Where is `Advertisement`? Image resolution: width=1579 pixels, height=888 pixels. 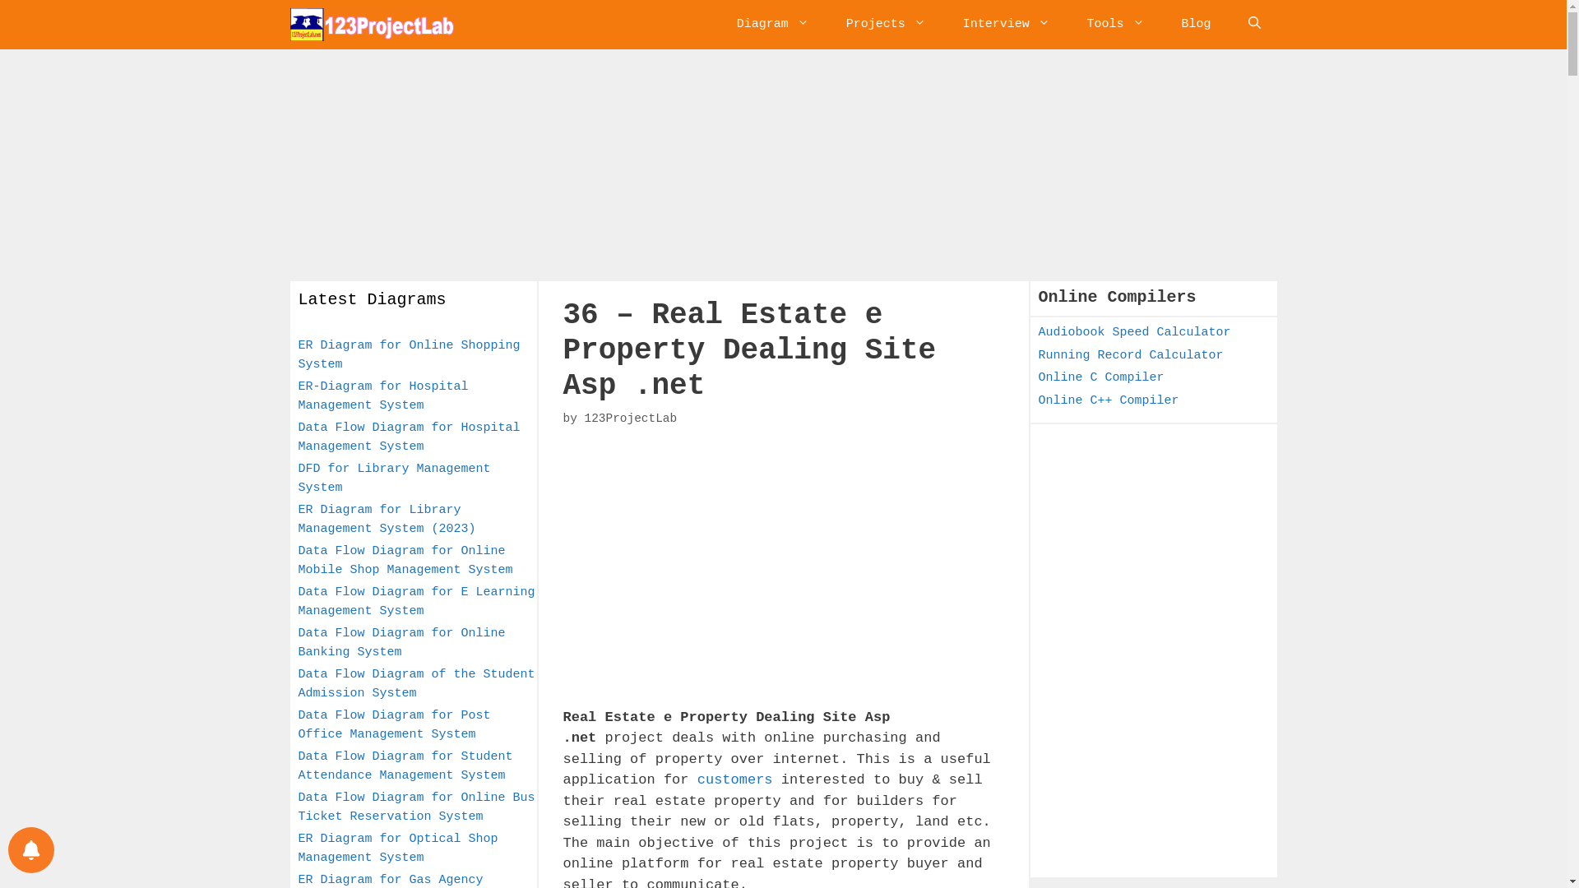 Advertisement is located at coordinates (1161, 540).